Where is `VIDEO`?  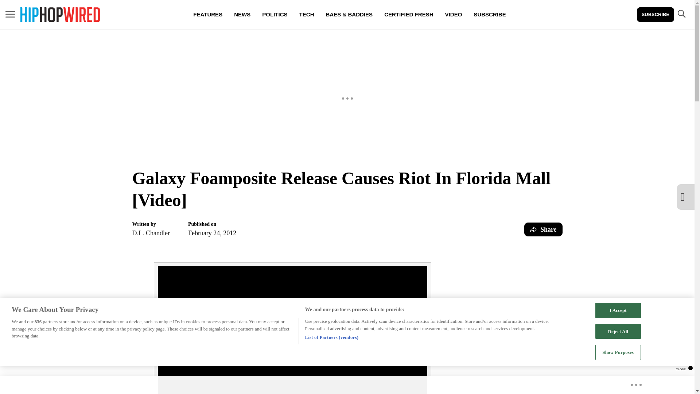 VIDEO is located at coordinates (454, 15).